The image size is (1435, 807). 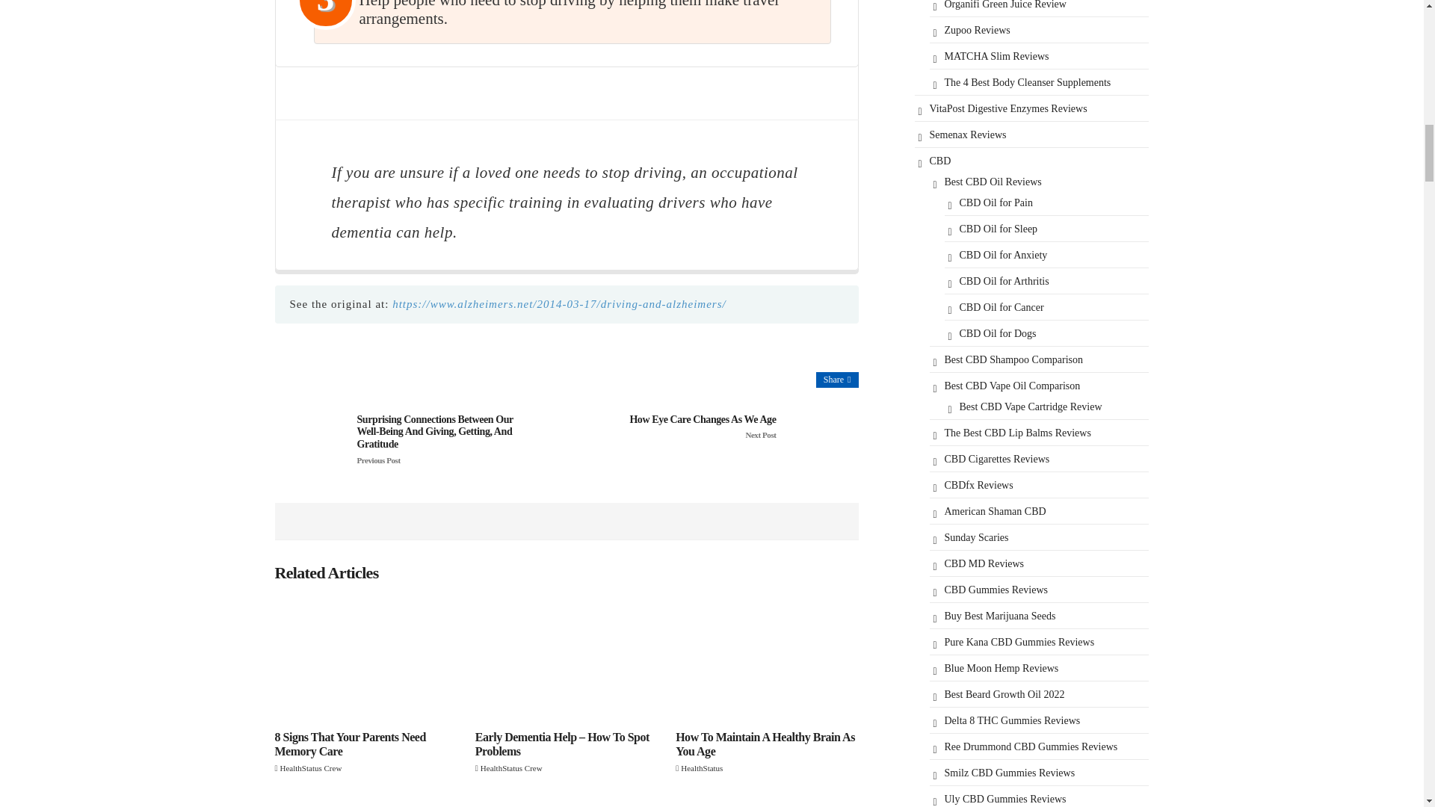 What do you see at coordinates (366, 803) in the screenshot?
I see `5 Alternatives That May Help Improve Mental Performance` at bounding box center [366, 803].